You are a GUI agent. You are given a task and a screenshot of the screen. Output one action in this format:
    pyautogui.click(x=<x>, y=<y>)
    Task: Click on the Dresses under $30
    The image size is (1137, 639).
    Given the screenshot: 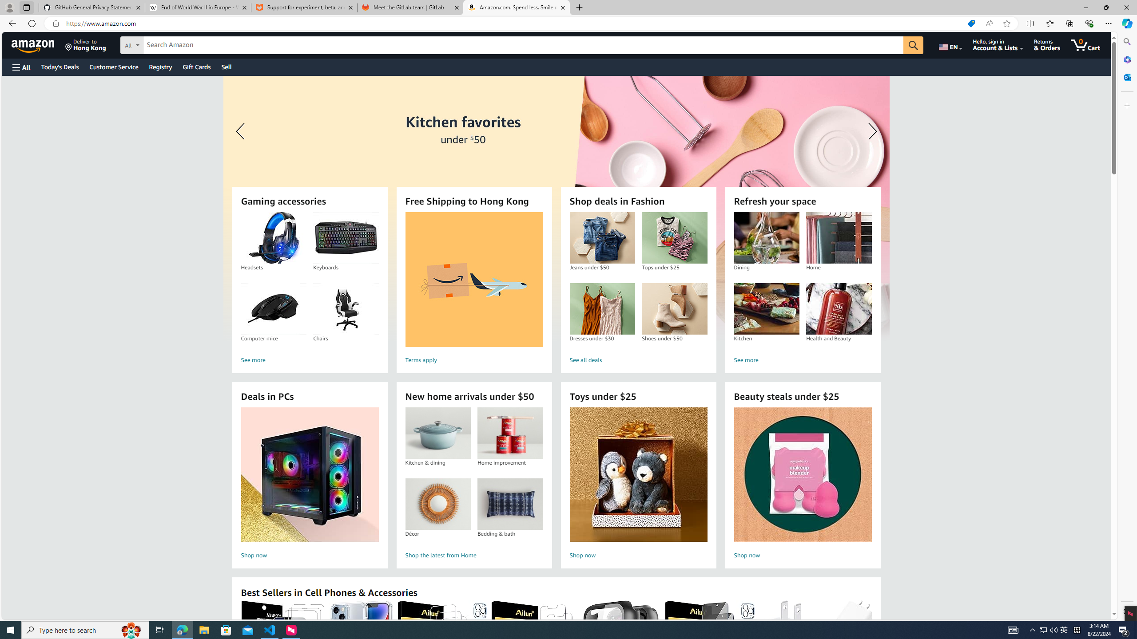 What is the action you would take?
    pyautogui.click(x=602, y=309)
    